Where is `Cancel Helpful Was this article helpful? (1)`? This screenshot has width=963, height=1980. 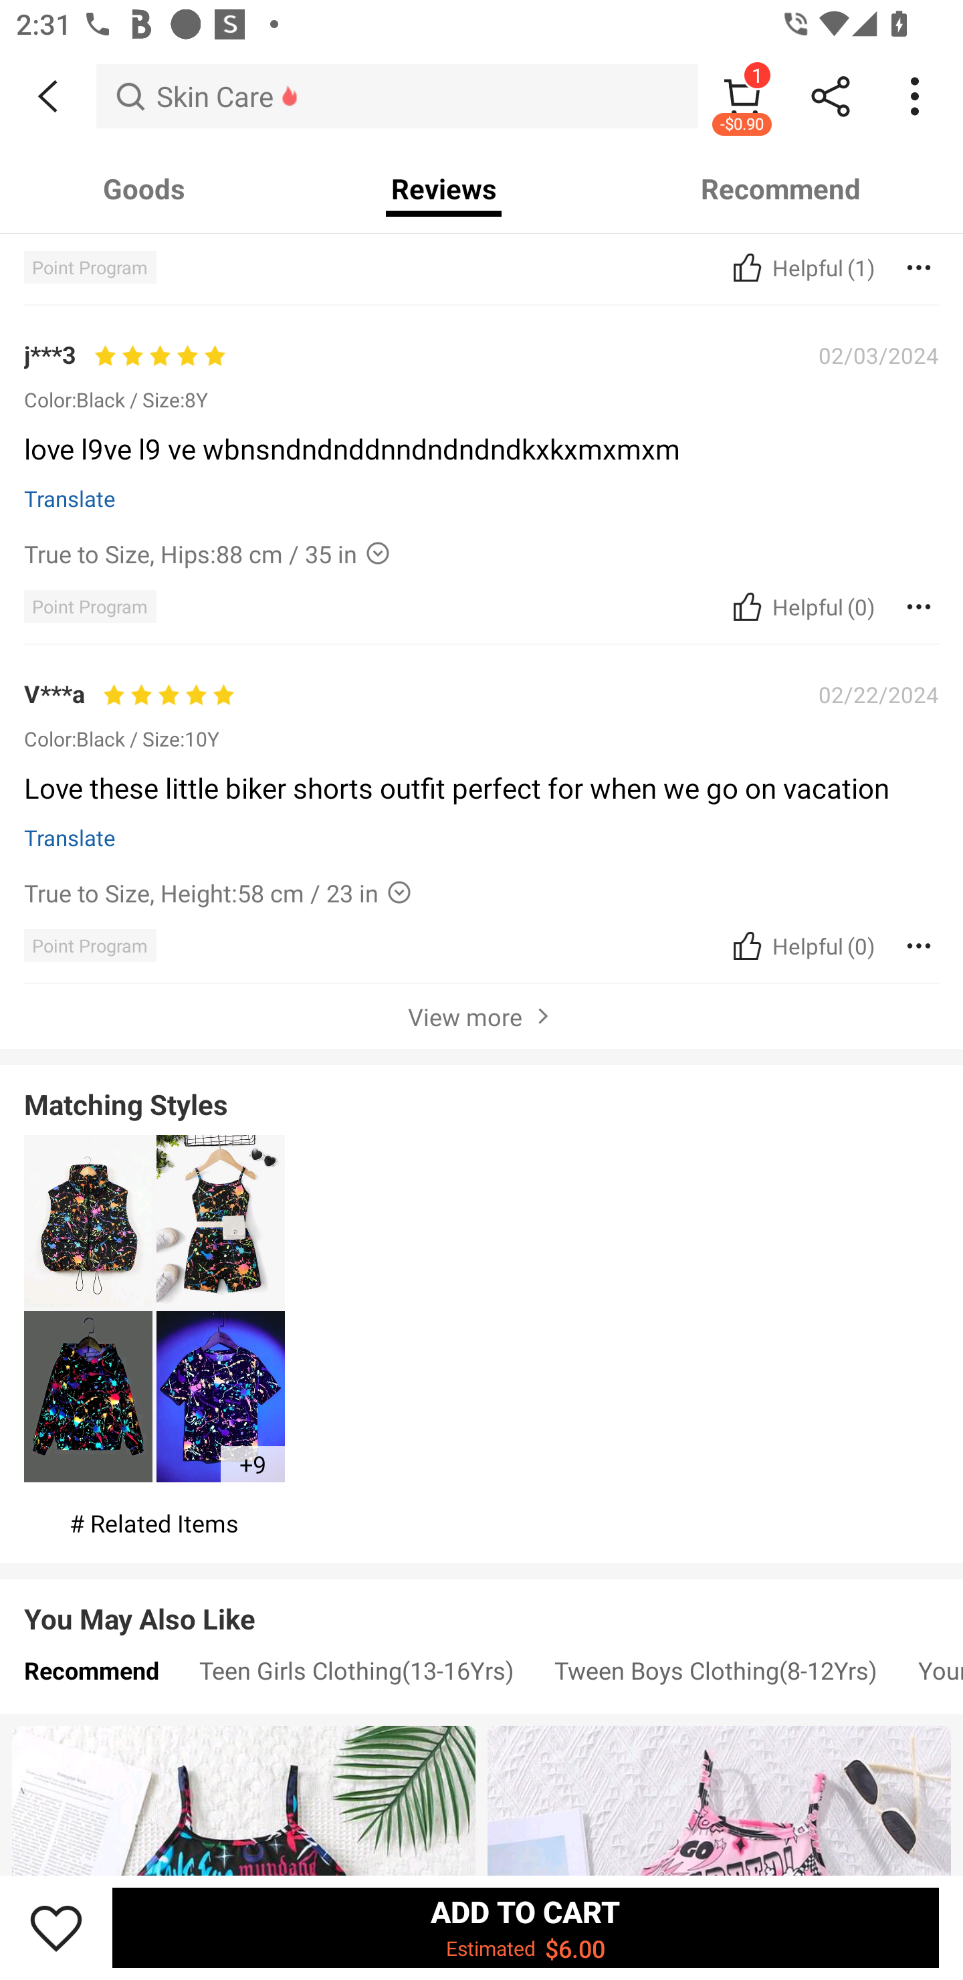 Cancel Helpful Was this article helpful? (1) is located at coordinates (801, 267).